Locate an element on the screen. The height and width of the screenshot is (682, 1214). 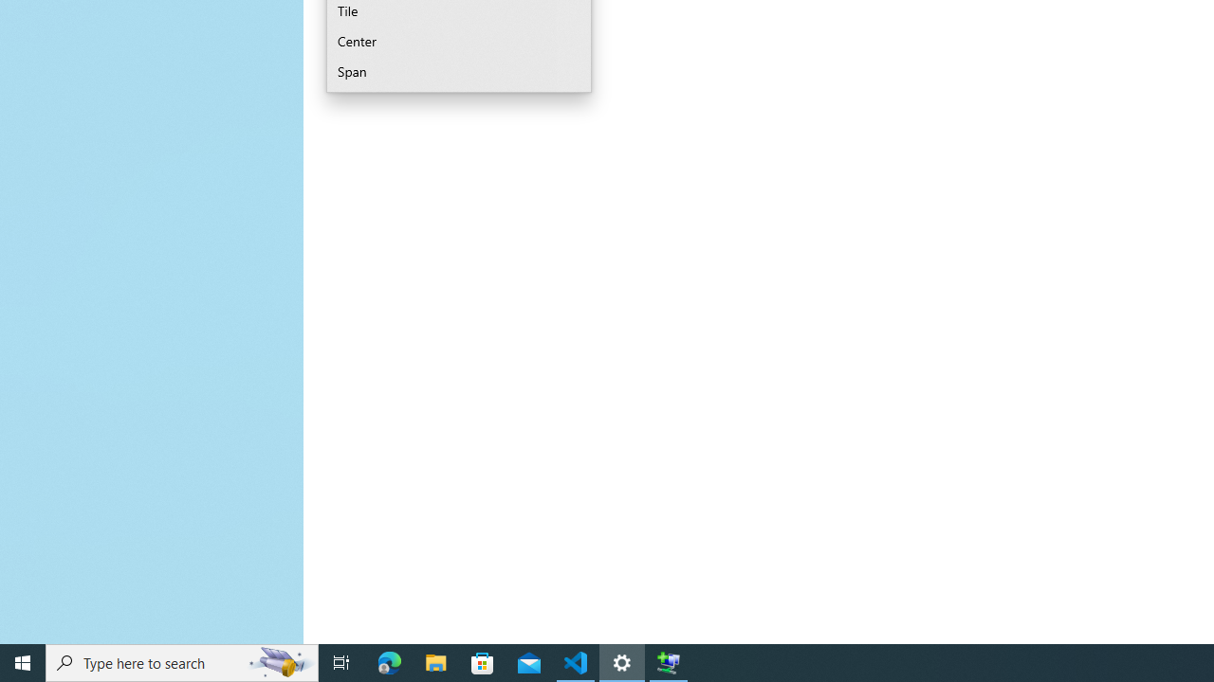
Microsoft Store is located at coordinates (483, 663).